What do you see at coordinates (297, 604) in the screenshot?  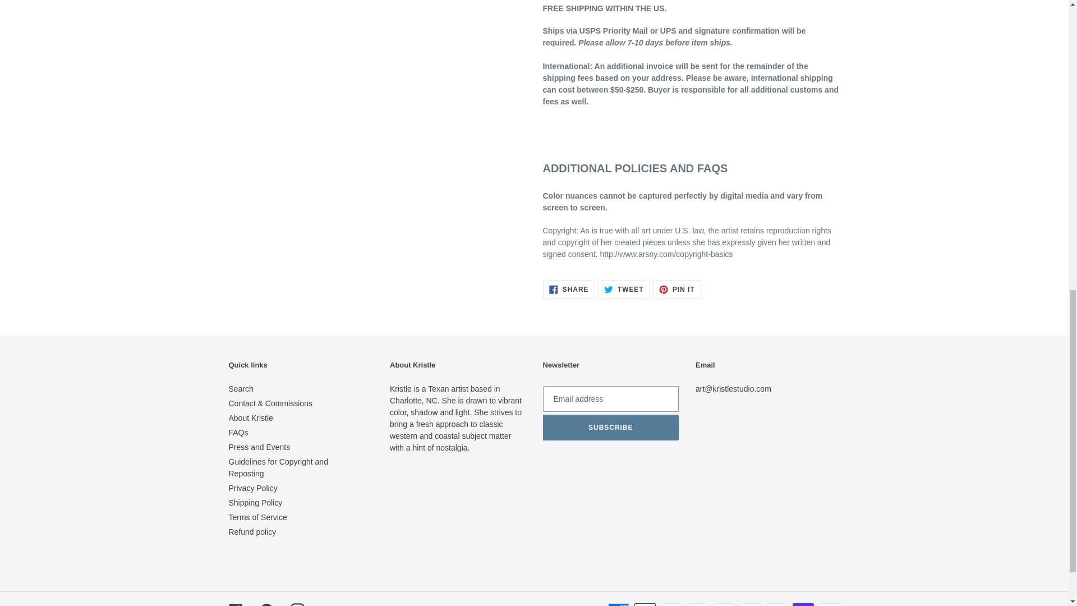 I see `FAQs` at bounding box center [297, 604].